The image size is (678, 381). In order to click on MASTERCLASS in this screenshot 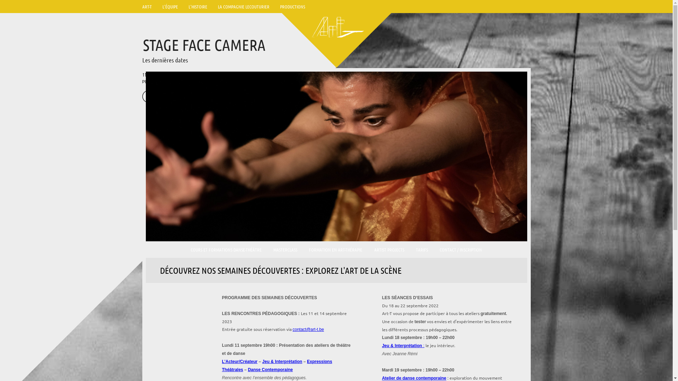, I will do `click(285, 250)`.